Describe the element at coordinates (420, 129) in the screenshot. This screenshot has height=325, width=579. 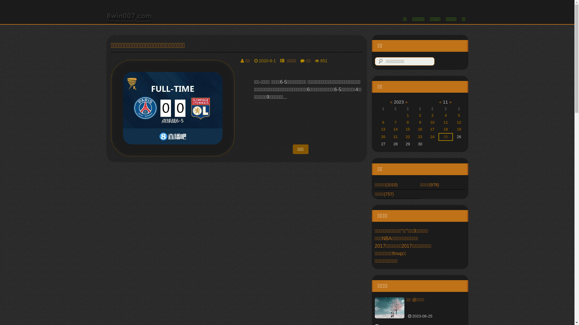
I see `16` at that location.